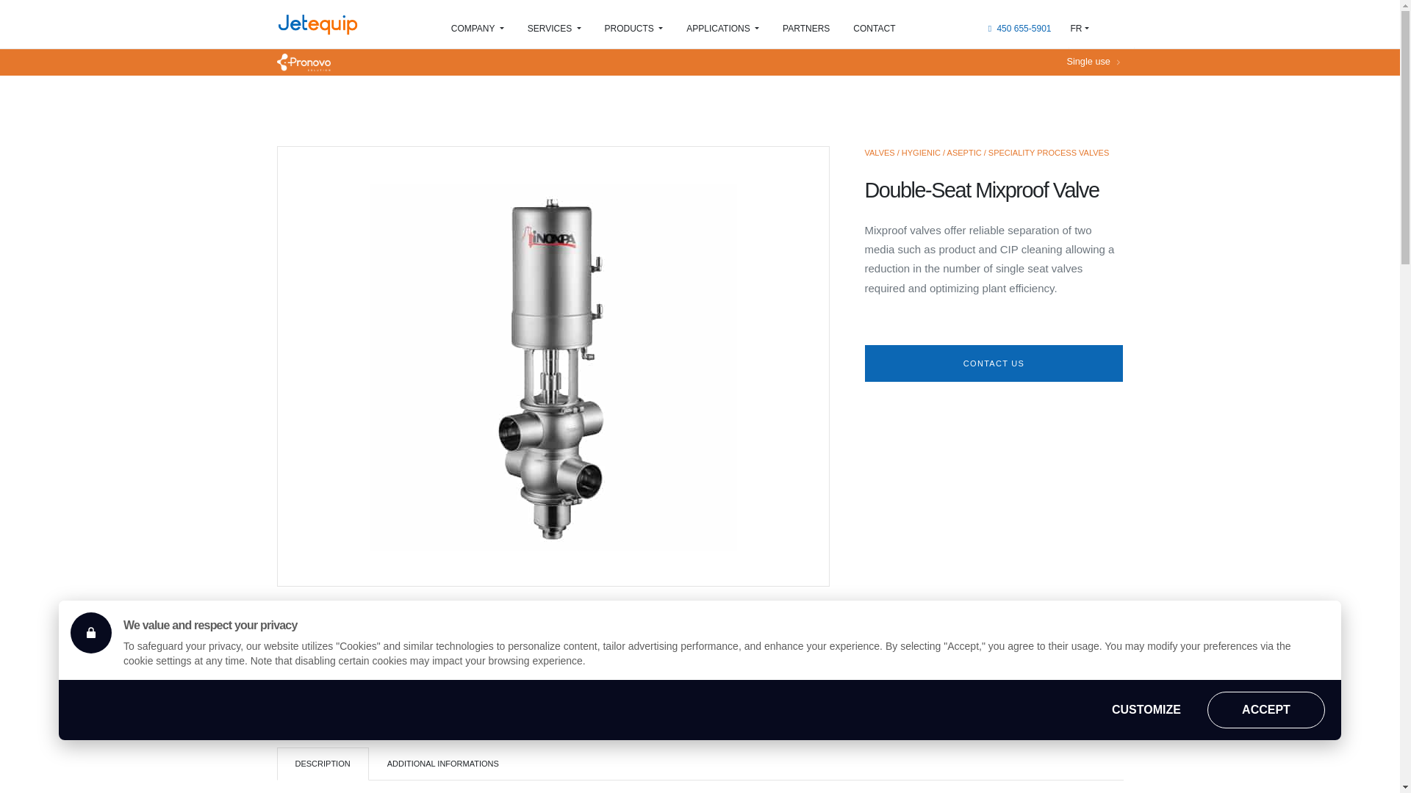 This screenshot has width=1411, height=793. What do you see at coordinates (1101, 29) in the screenshot?
I see `English` at bounding box center [1101, 29].